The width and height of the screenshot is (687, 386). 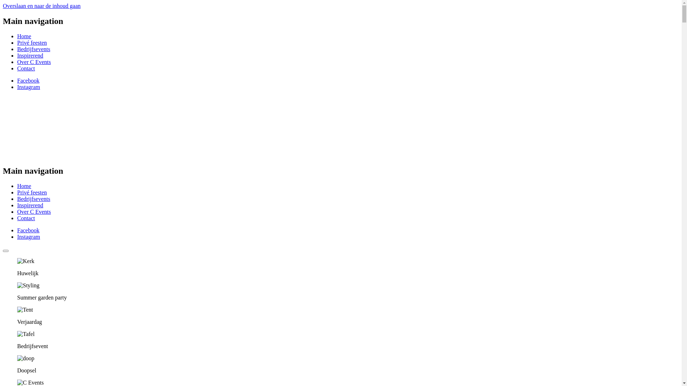 What do you see at coordinates (24, 124) in the screenshot?
I see `Home` at bounding box center [24, 124].